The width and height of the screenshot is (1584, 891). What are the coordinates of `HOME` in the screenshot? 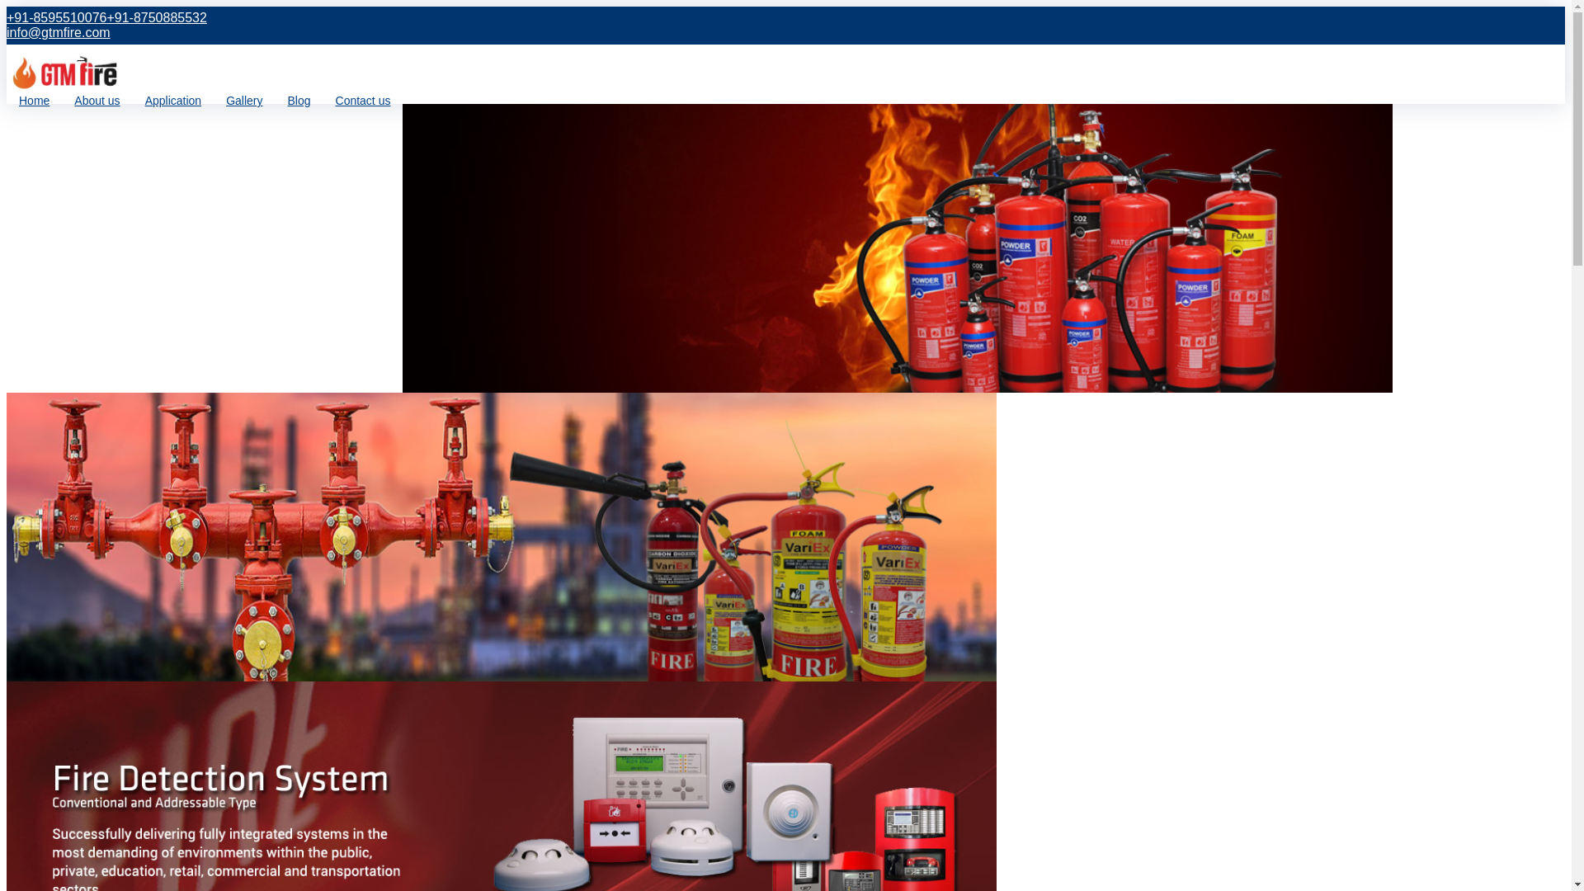 It's located at (15, 29).